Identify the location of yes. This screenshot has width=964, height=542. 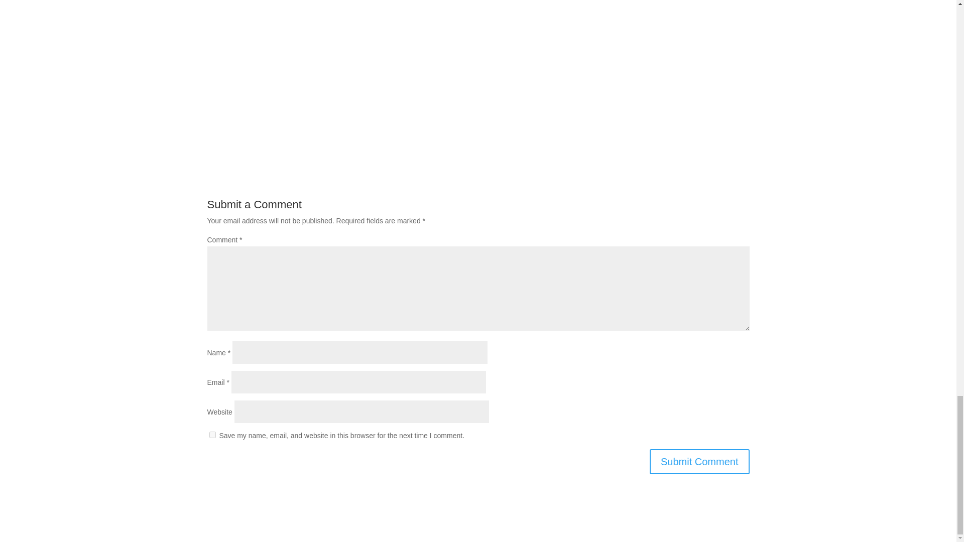
(212, 435).